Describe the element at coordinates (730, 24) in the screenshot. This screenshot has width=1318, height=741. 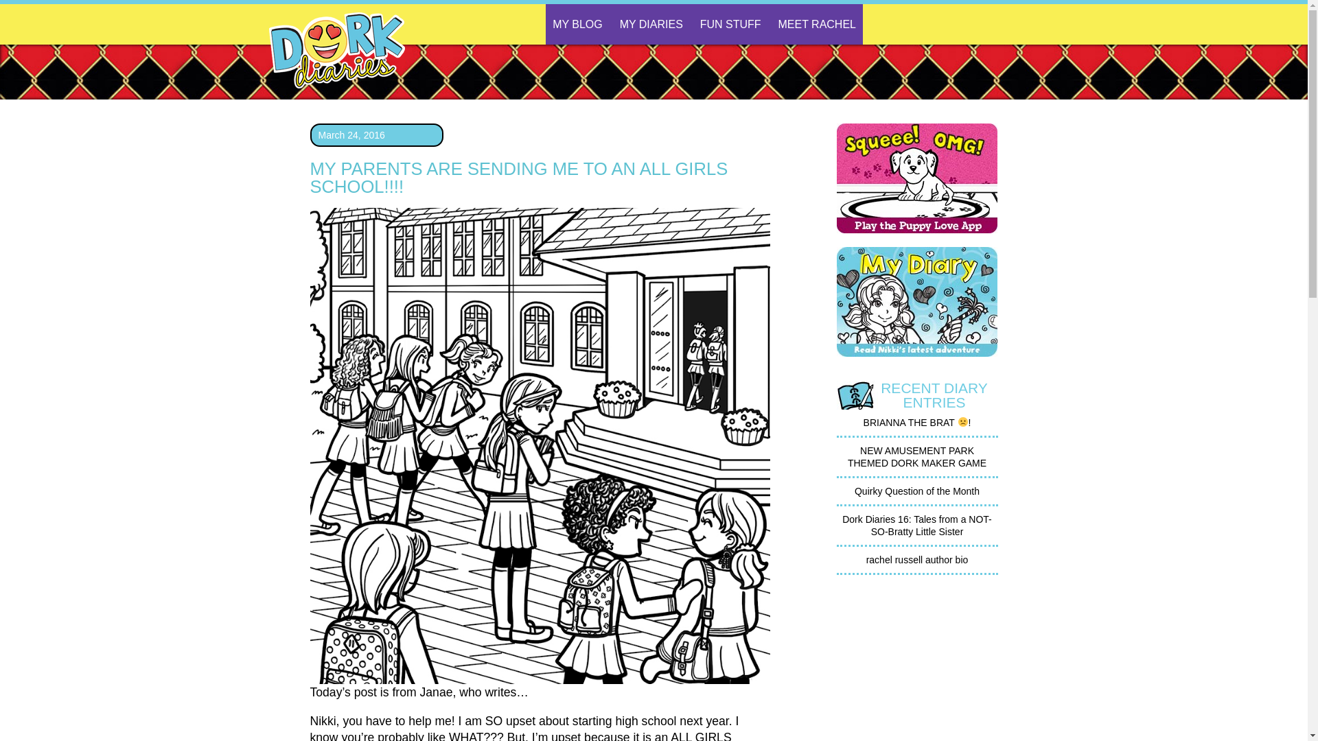
I see `FUN STUFF` at that location.